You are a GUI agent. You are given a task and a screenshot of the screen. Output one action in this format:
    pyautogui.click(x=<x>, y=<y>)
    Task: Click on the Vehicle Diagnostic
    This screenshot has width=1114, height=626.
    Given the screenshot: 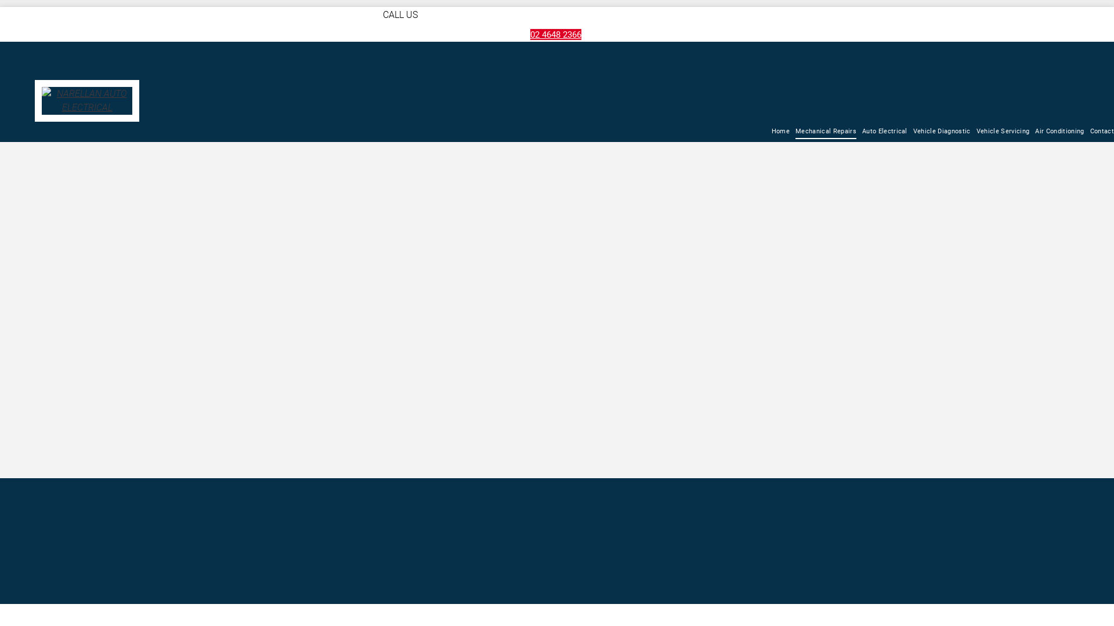 What is the action you would take?
    pyautogui.click(x=942, y=132)
    